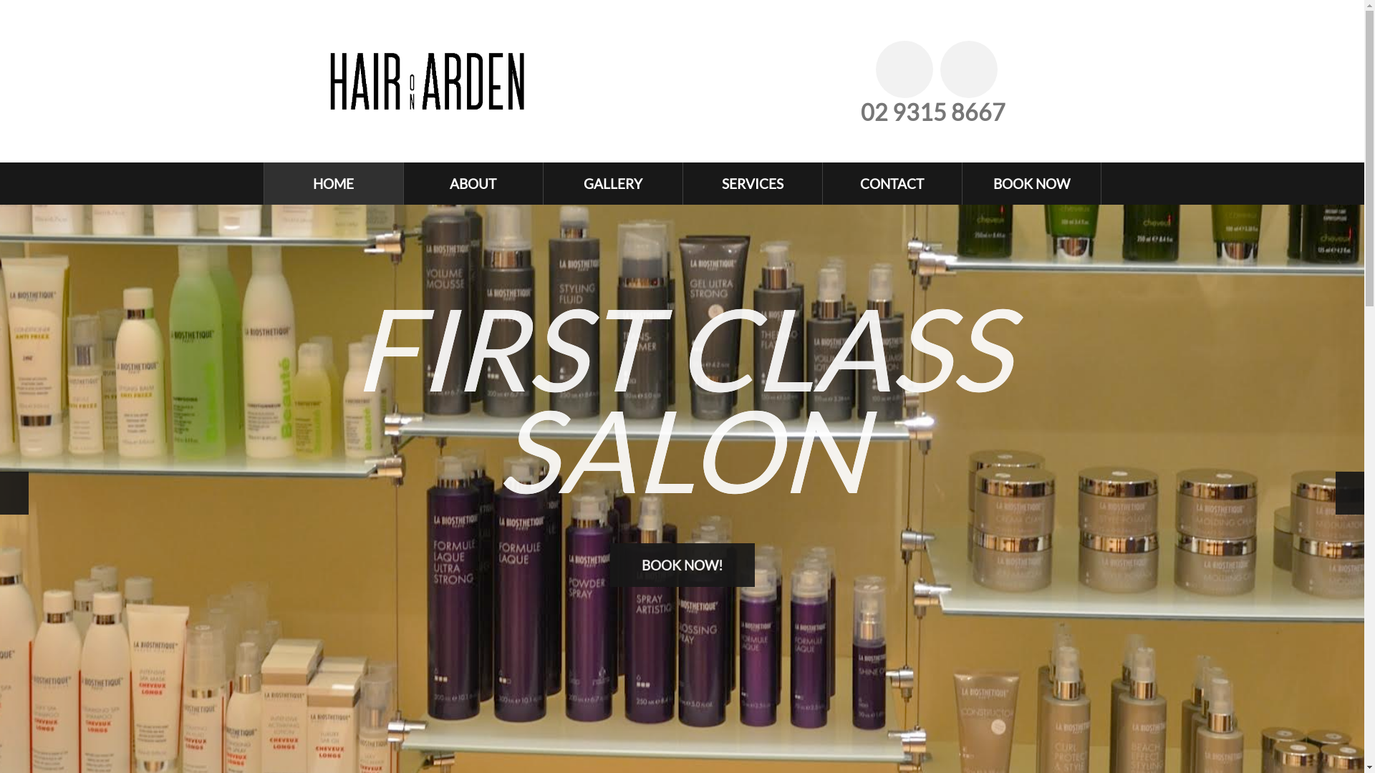 The width and height of the screenshot is (1375, 773). Describe the element at coordinates (473, 183) in the screenshot. I see `ABOUT` at that location.